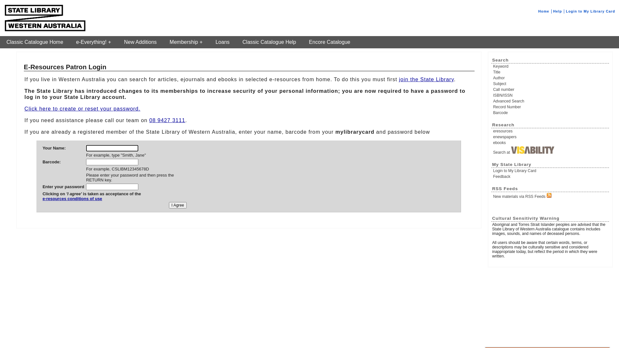 The width and height of the screenshot is (619, 348). What do you see at coordinates (591, 11) in the screenshot?
I see `Login to My Library Card` at bounding box center [591, 11].